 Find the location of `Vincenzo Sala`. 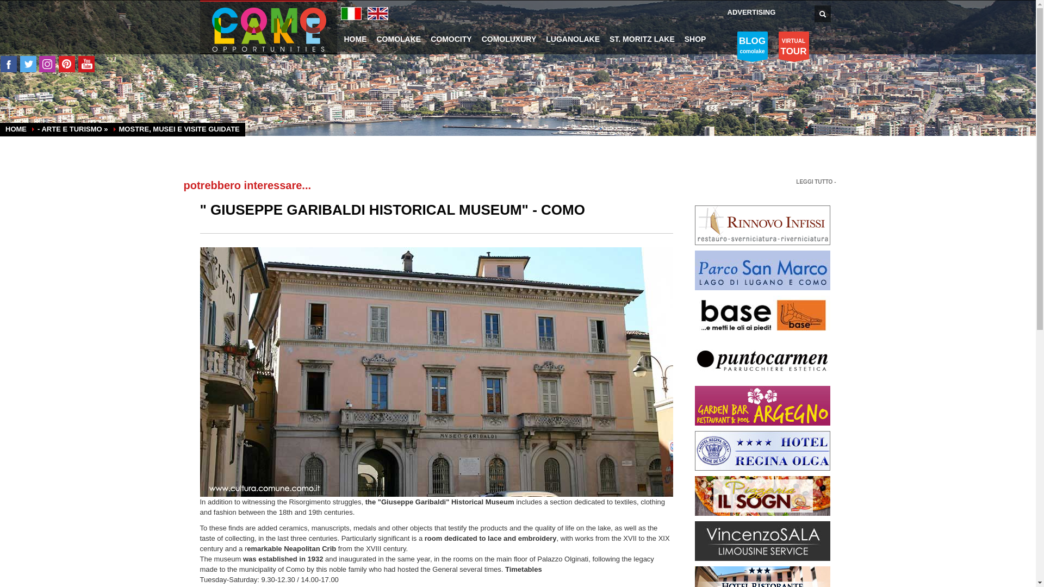

Vincenzo Sala is located at coordinates (762, 450).